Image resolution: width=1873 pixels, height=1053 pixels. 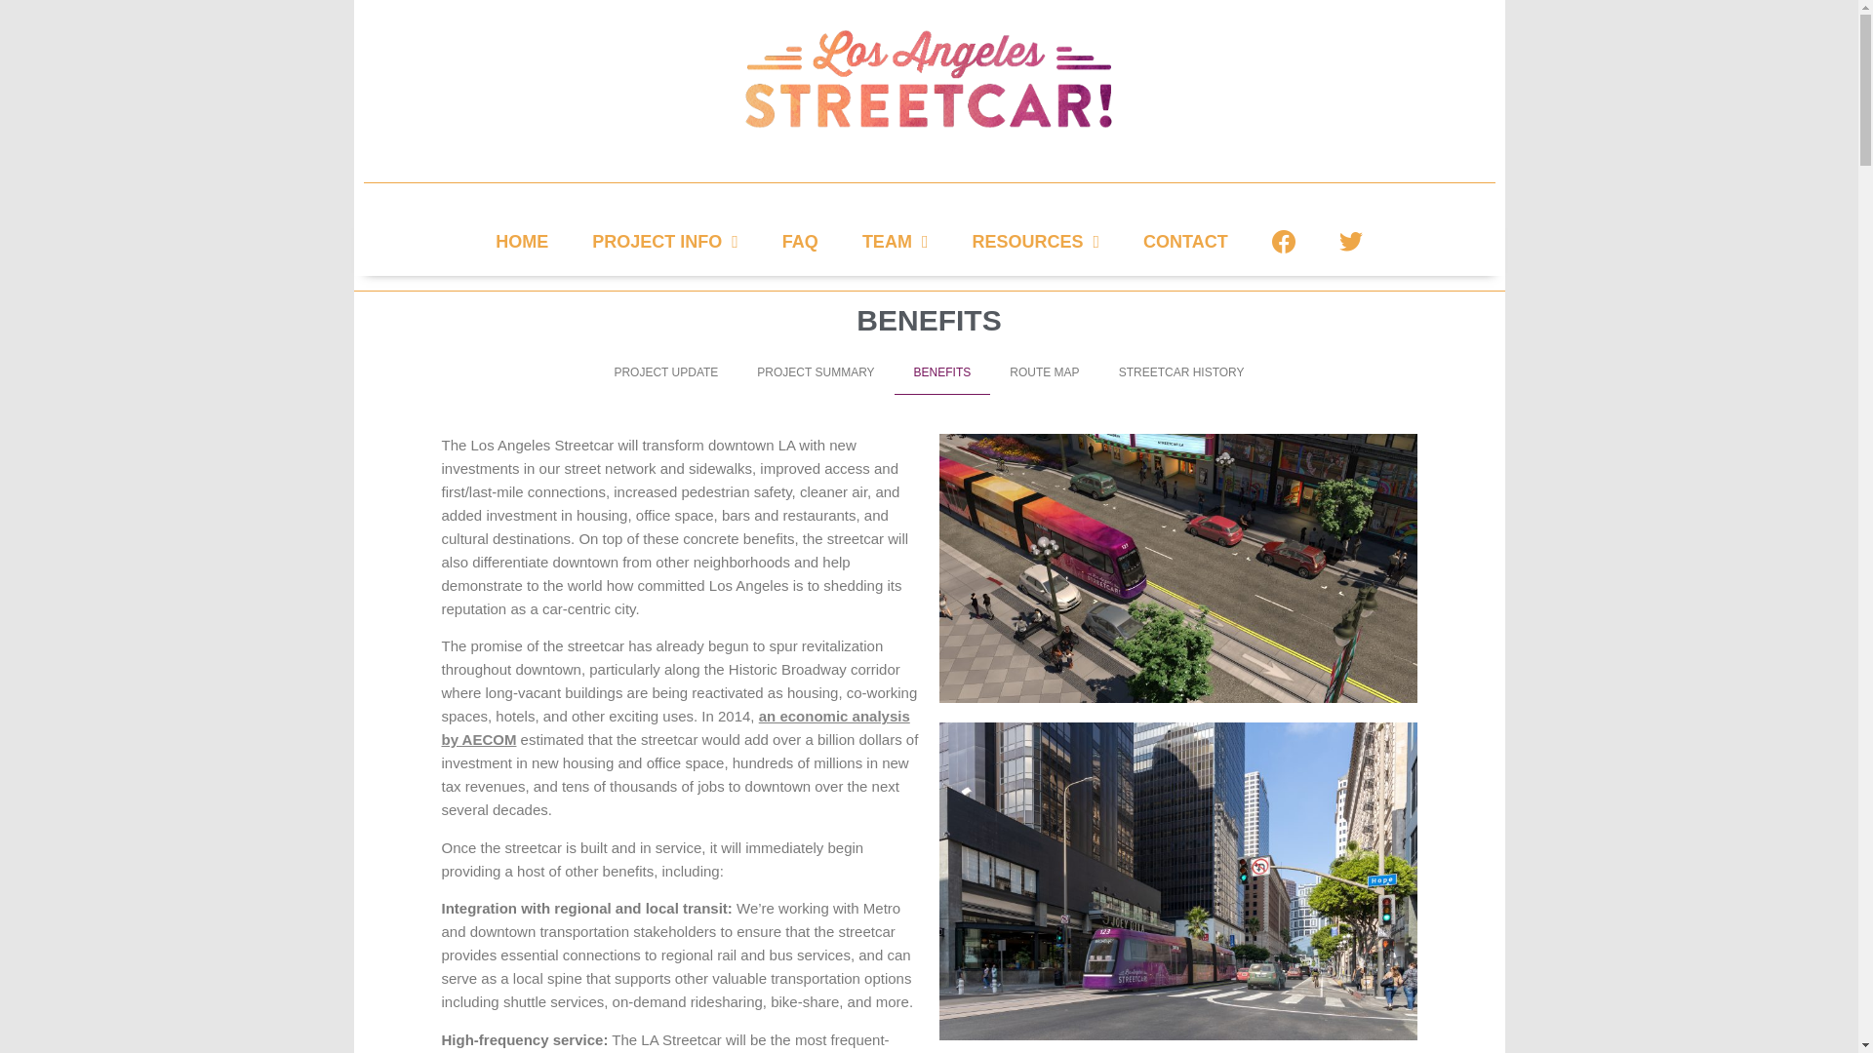 What do you see at coordinates (1034, 242) in the screenshot?
I see `RESOURCES` at bounding box center [1034, 242].